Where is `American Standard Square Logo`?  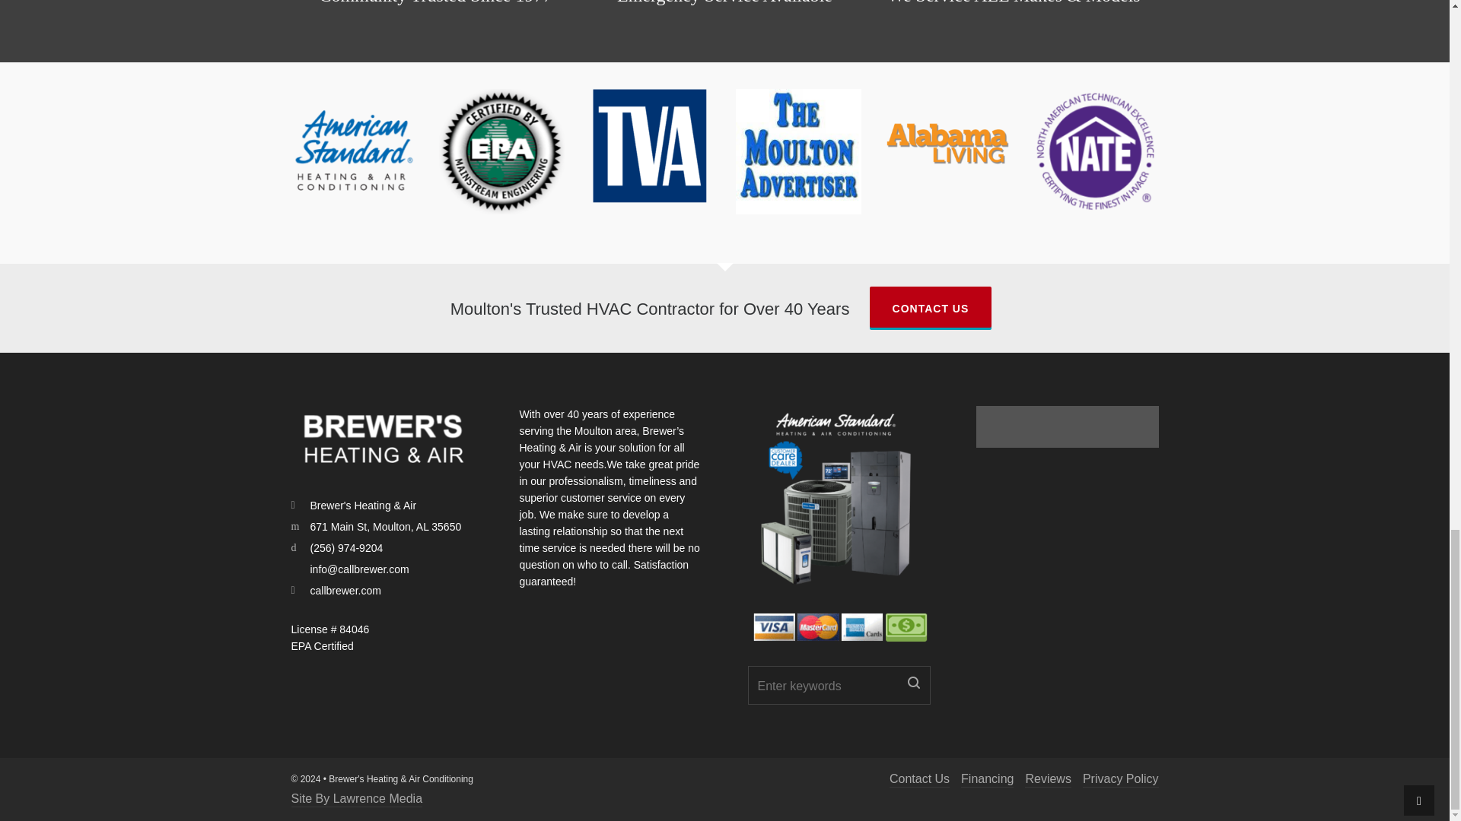
American Standard Square Logo is located at coordinates (353, 151).